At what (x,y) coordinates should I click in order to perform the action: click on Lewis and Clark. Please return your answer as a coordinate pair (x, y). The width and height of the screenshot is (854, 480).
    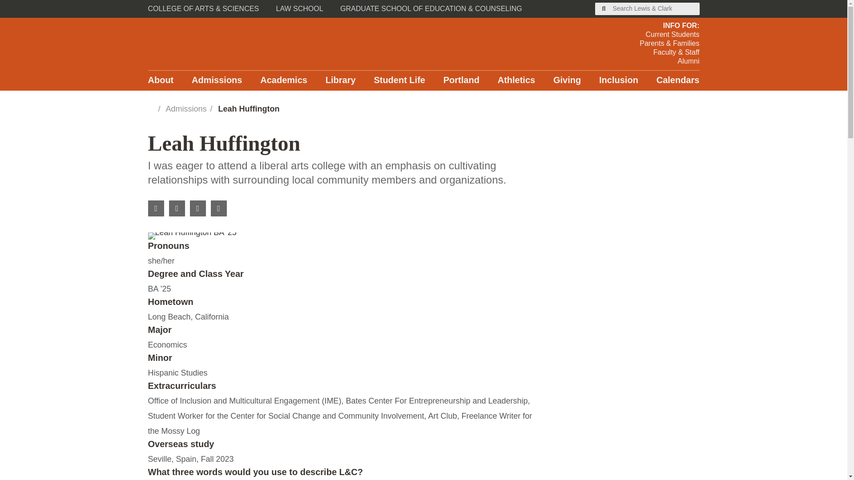
    Looking at the image, I should click on (236, 44).